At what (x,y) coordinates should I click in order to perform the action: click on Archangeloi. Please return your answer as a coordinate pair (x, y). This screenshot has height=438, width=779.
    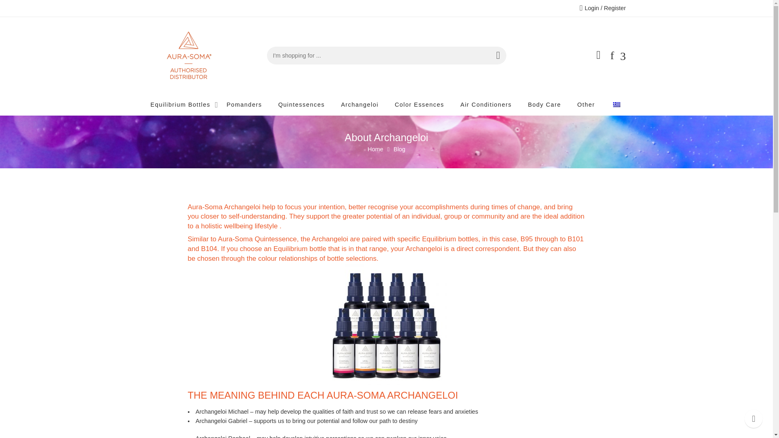
    Looking at the image, I should click on (359, 105).